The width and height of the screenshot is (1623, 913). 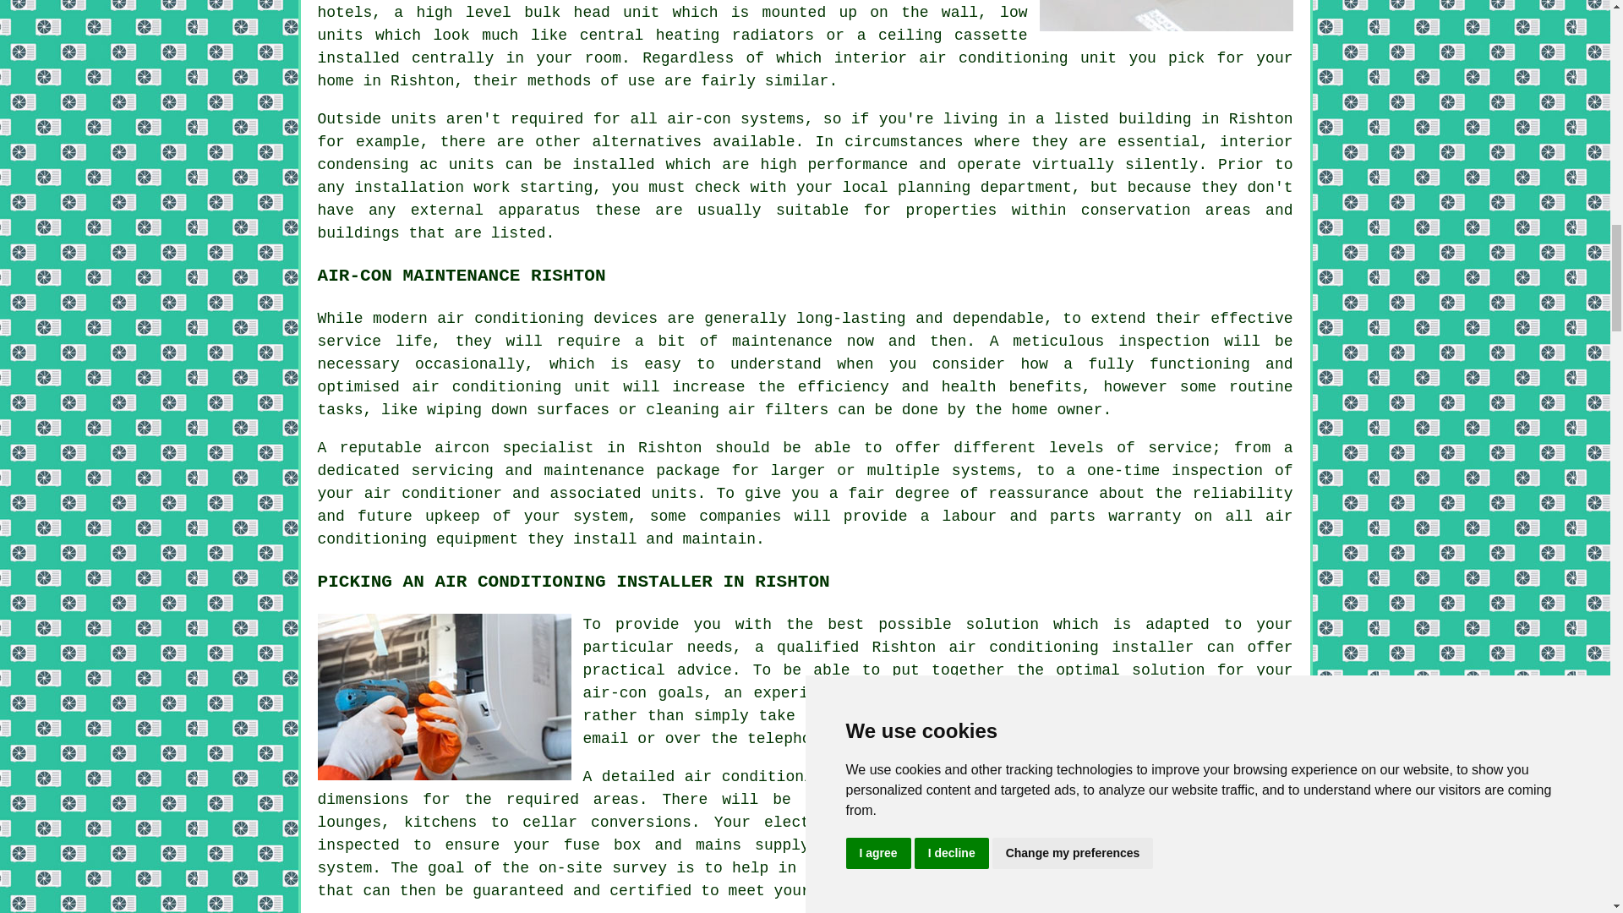 What do you see at coordinates (1024, 648) in the screenshot?
I see `air conditioning` at bounding box center [1024, 648].